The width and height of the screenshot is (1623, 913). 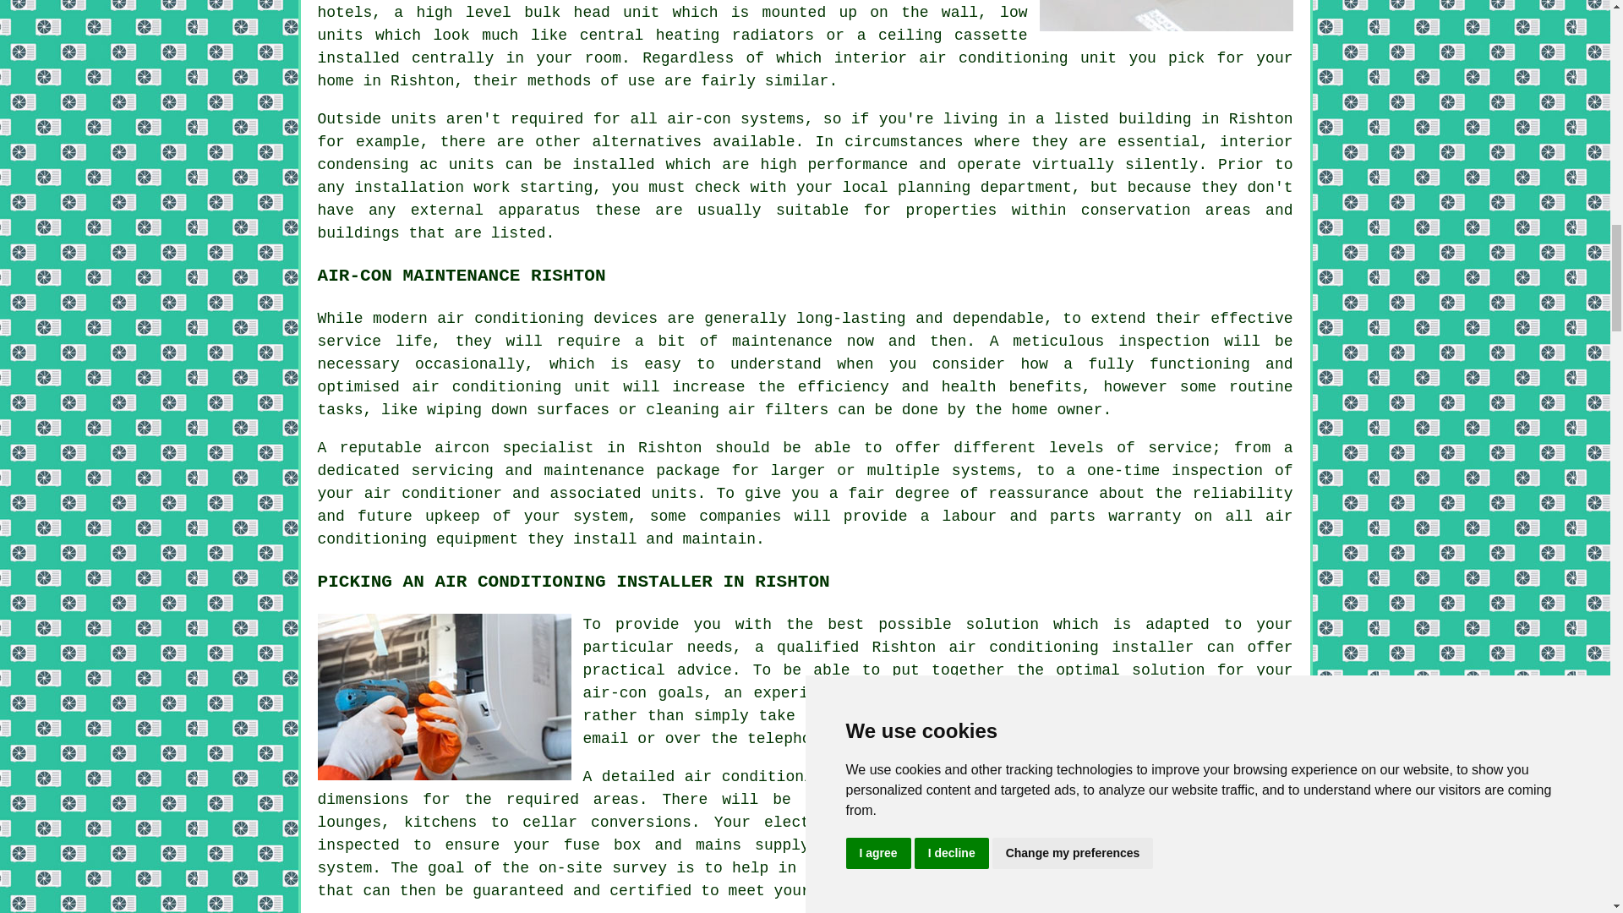 What do you see at coordinates (1024, 648) in the screenshot?
I see `air conditioning` at bounding box center [1024, 648].